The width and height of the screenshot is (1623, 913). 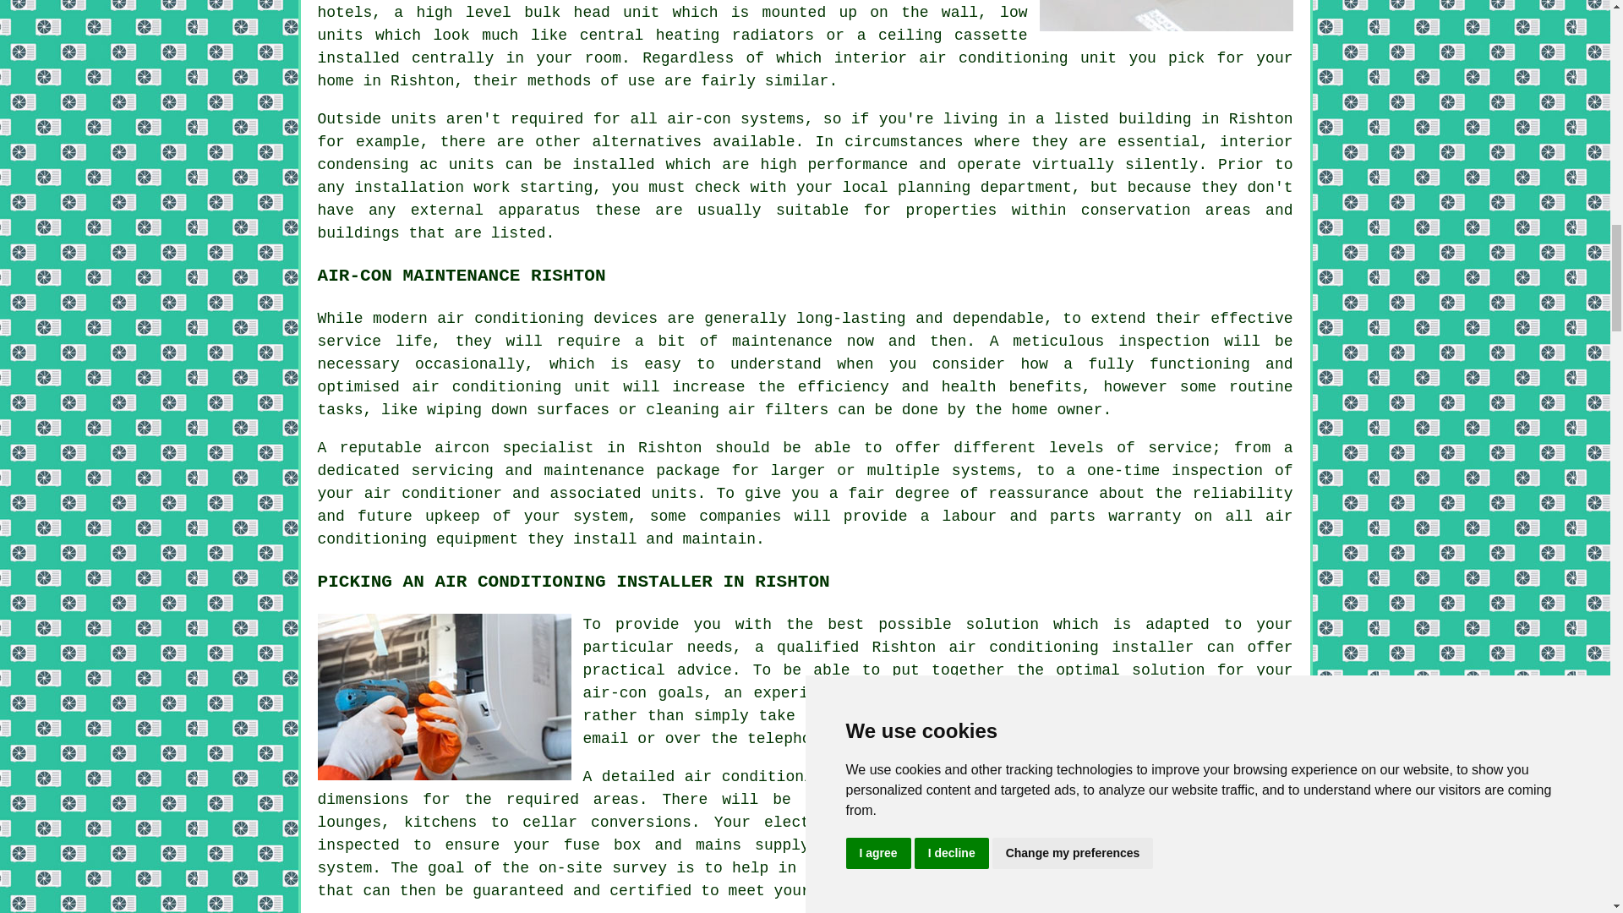 What do you see at coordinates (1024, 648) in the screenshot?
I see `air conditioning` at bounding box center [1024, 648].